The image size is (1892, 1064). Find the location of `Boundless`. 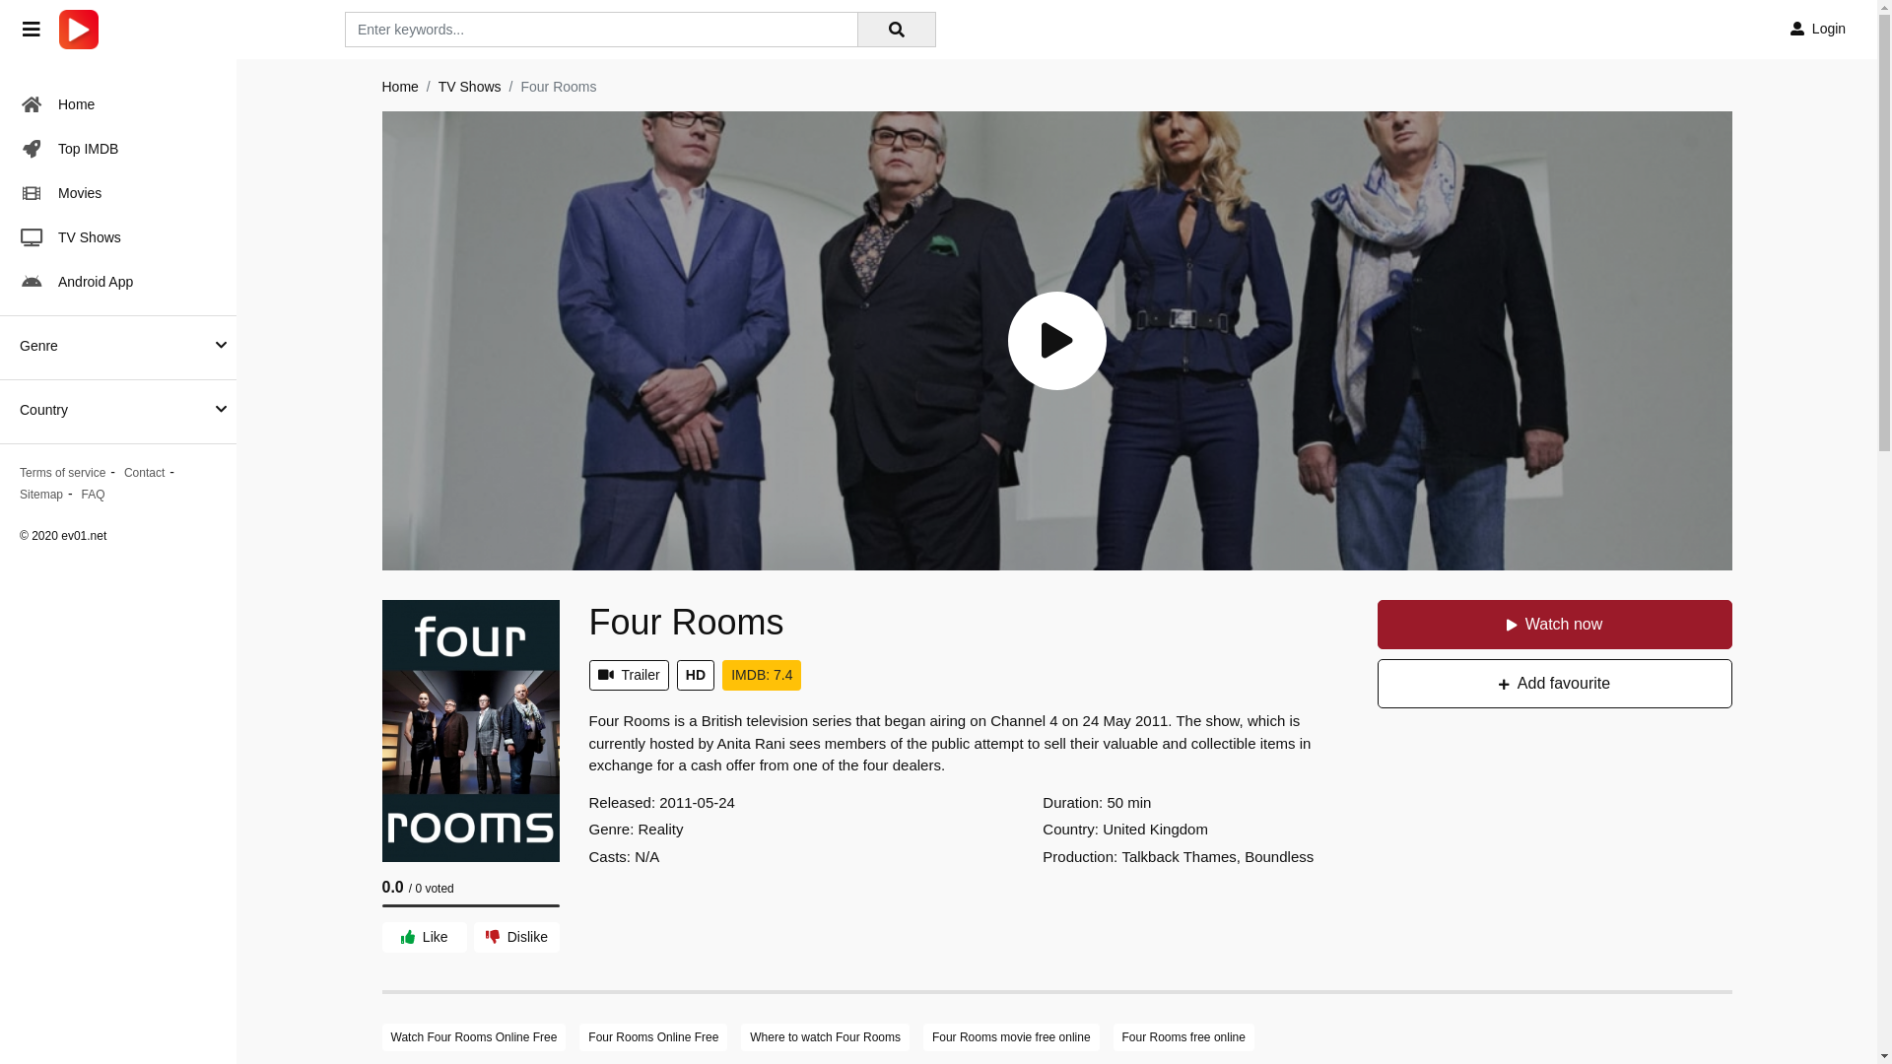

Boundless is located at coordinates (1279, 857).